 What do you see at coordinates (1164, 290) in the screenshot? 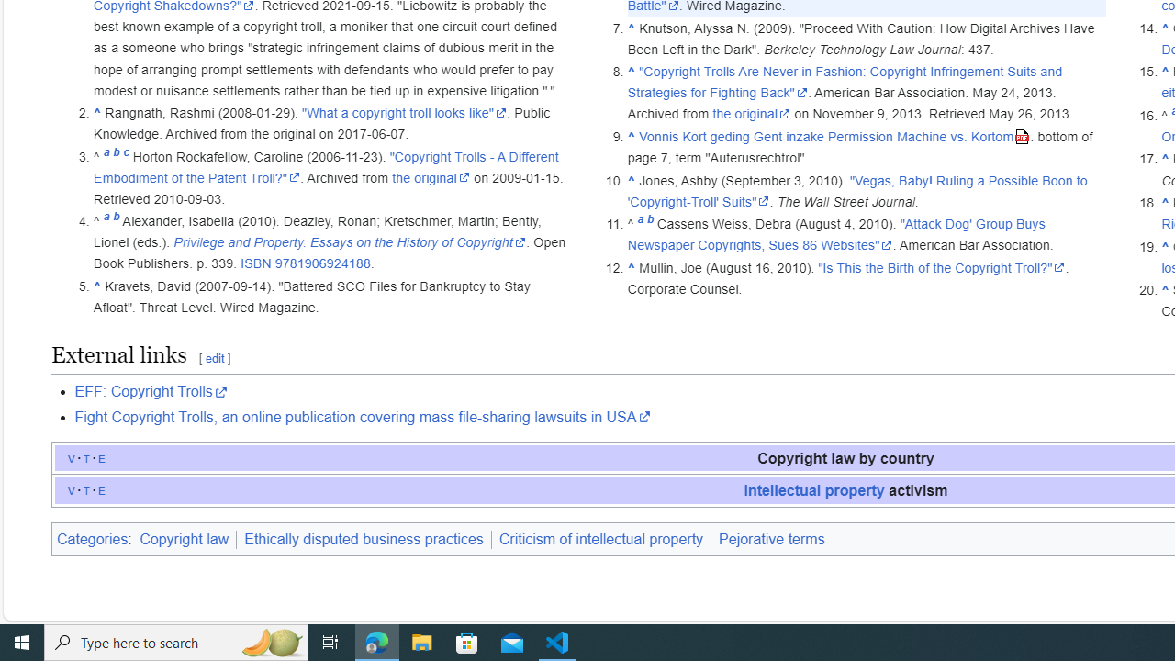
I see `Jump up` at bounding box center [1164, 290].